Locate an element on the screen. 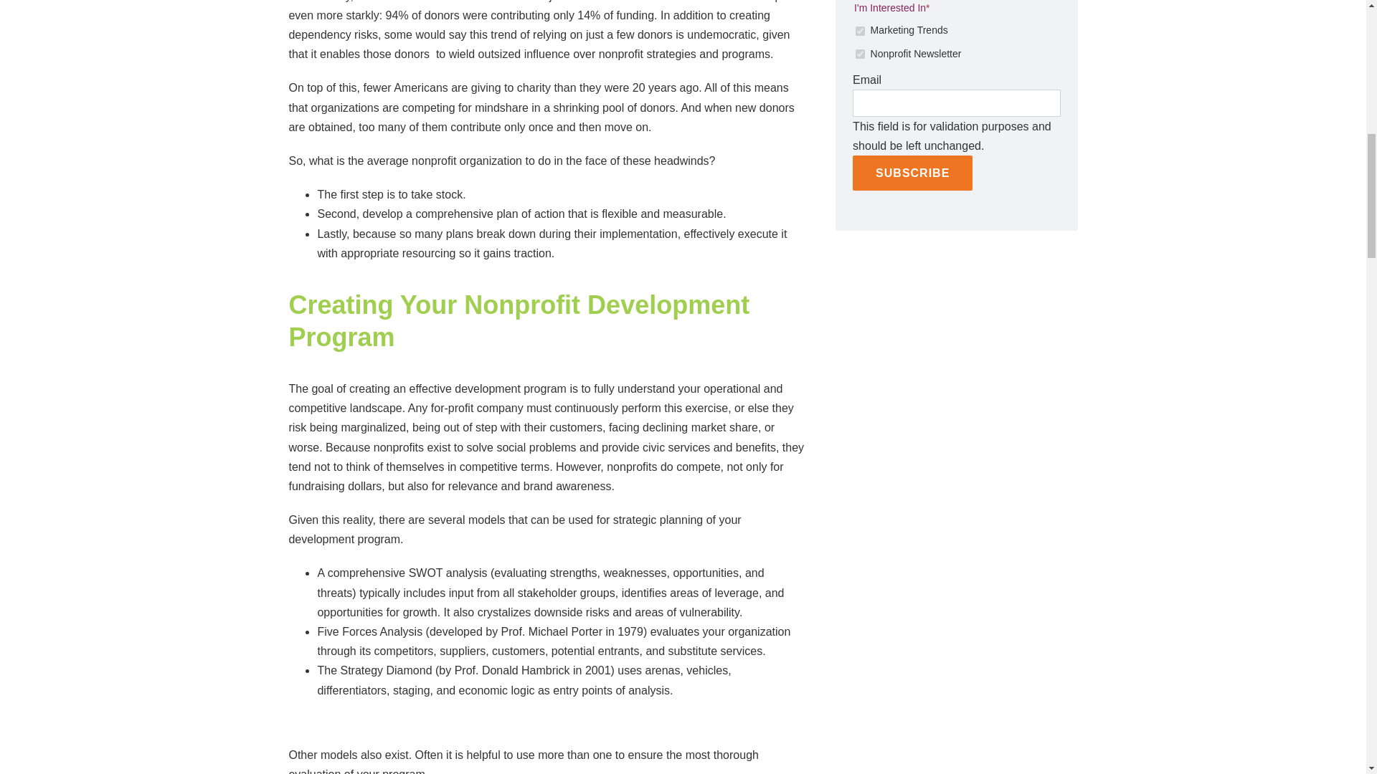 This screenshot has height=774, width=1377. Marketing Trends is located at coordinates (859, 30).